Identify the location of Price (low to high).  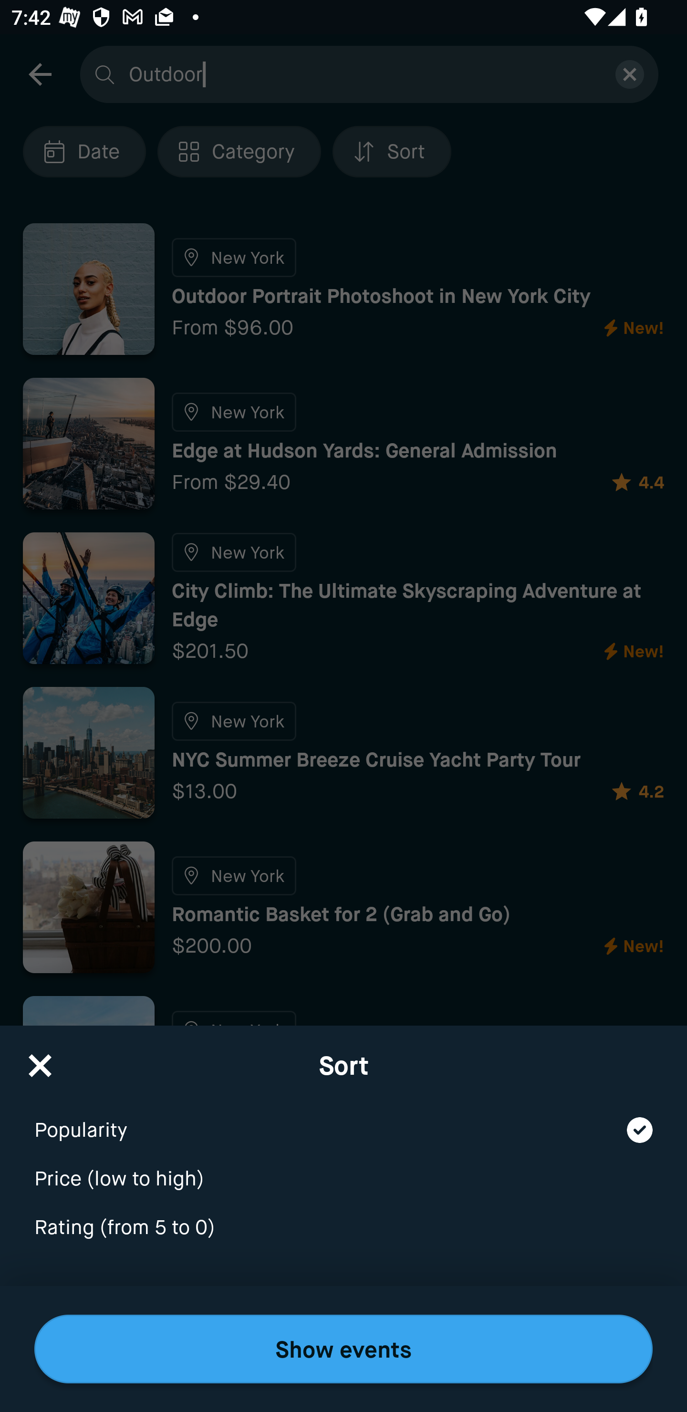
(343, 1168).